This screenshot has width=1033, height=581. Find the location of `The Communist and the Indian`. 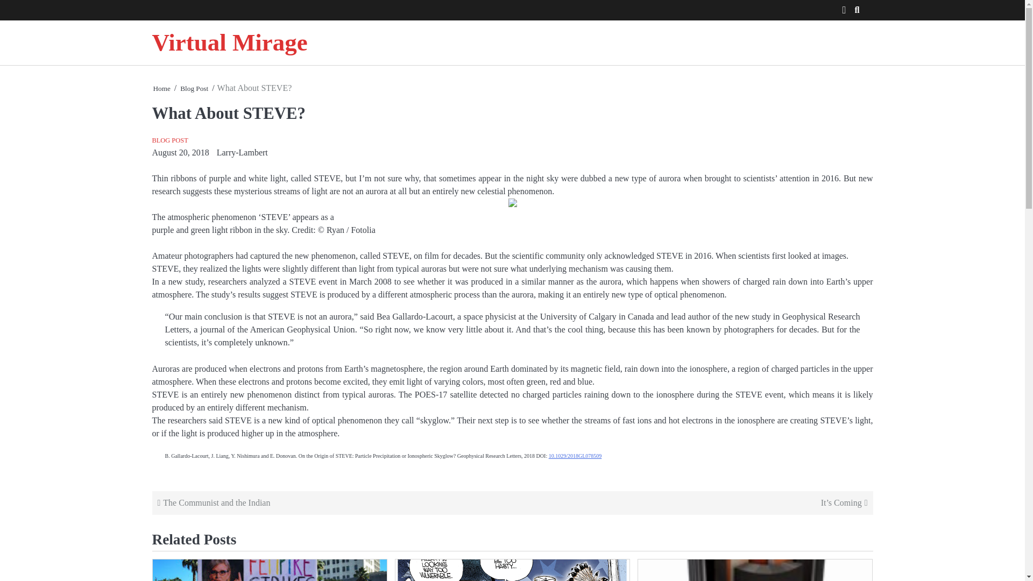

The Communist and the Indian is located at coordinates (332, 503).